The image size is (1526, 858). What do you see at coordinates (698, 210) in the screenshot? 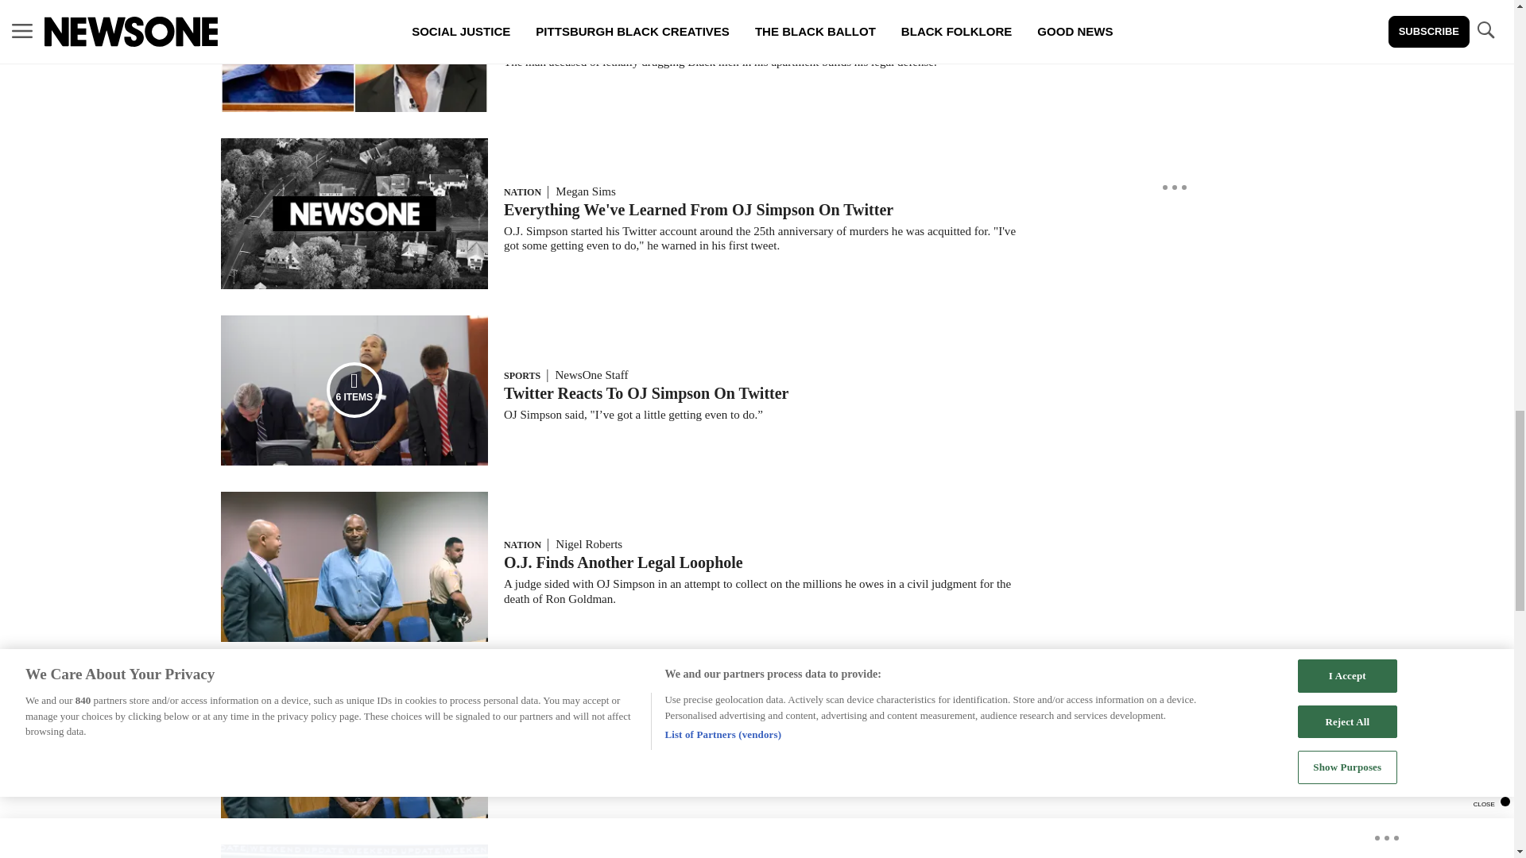
I see `Everything We've Learned From OJ Simpson On Twitter` at bounding box center [698, 210].